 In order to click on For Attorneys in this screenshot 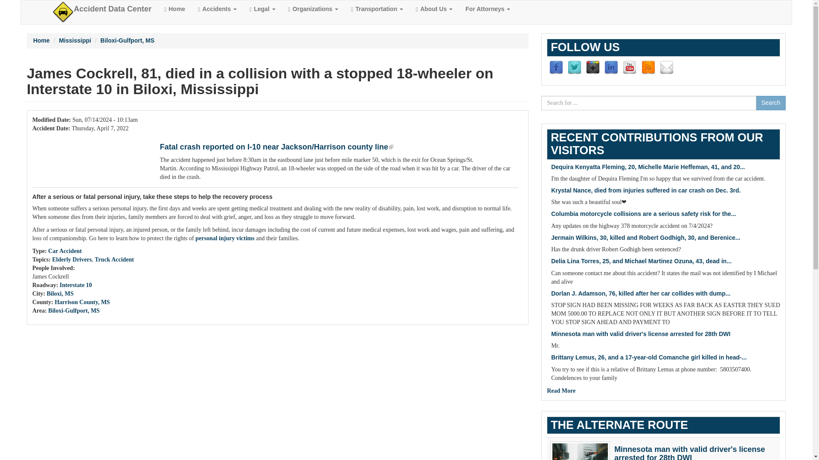, I will do `click(488, 9)`.